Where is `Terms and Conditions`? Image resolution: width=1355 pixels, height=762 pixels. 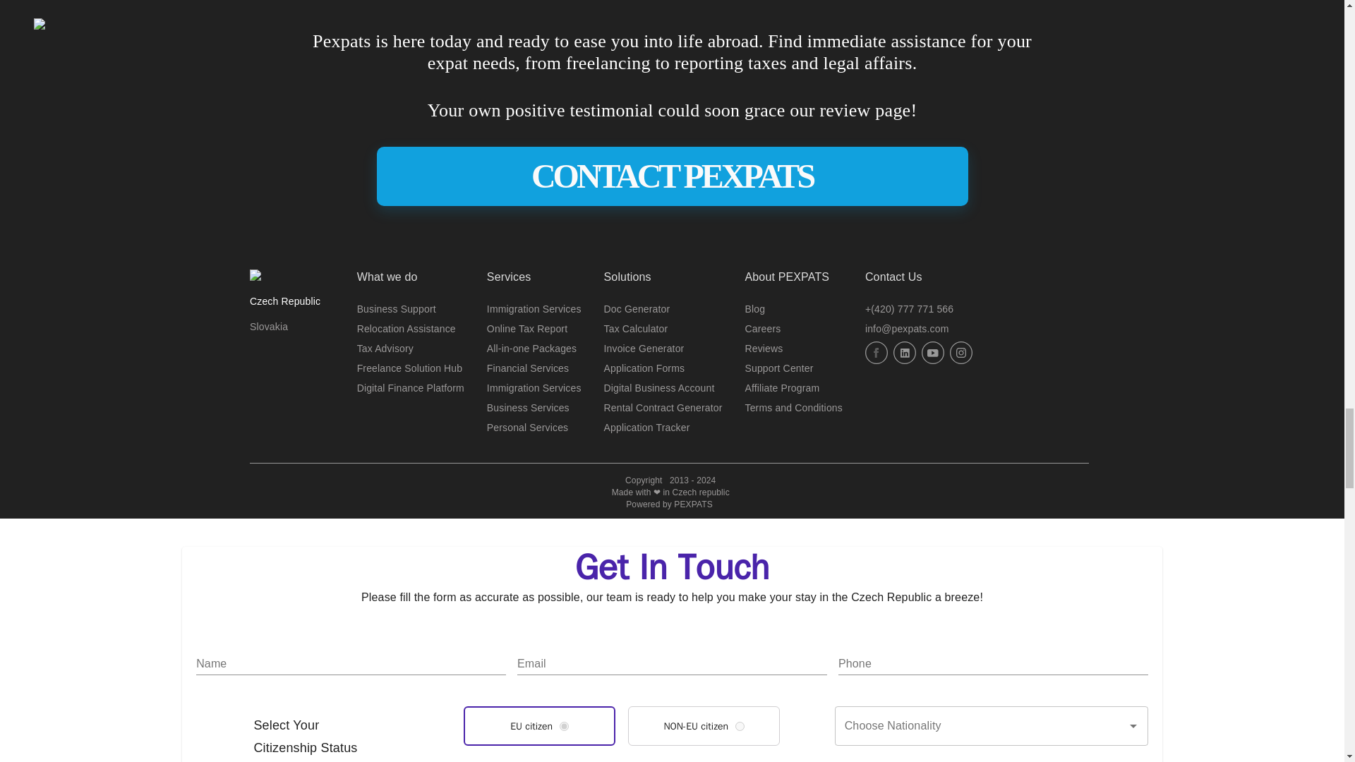
Terms and Conditions is located at coordinates (794, 408).